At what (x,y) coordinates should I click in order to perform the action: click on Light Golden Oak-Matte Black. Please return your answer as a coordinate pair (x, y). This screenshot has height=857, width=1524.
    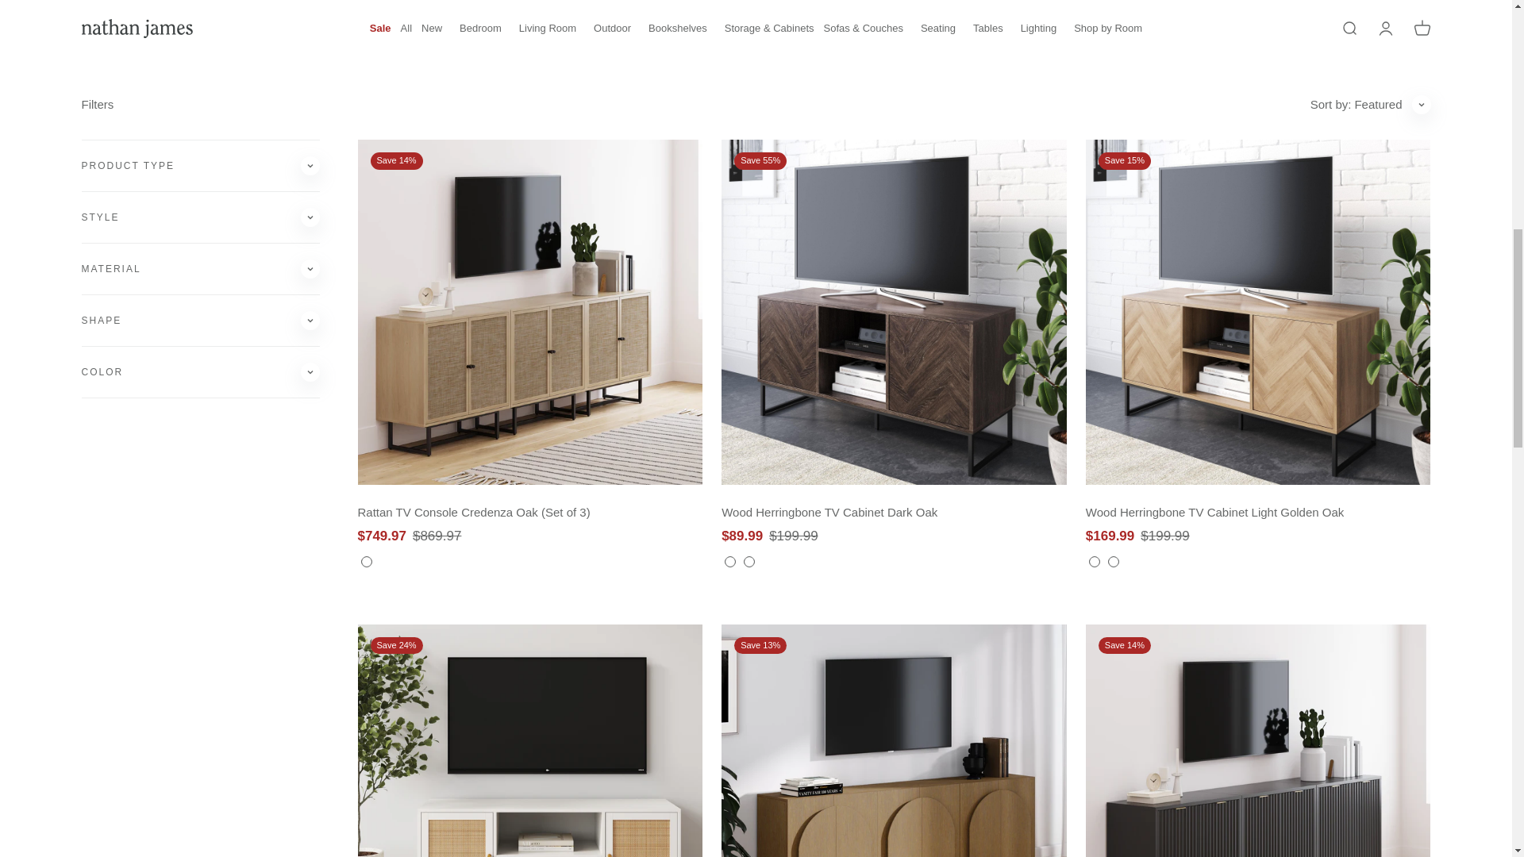
    Looking at the image, I should click on (199, 269).